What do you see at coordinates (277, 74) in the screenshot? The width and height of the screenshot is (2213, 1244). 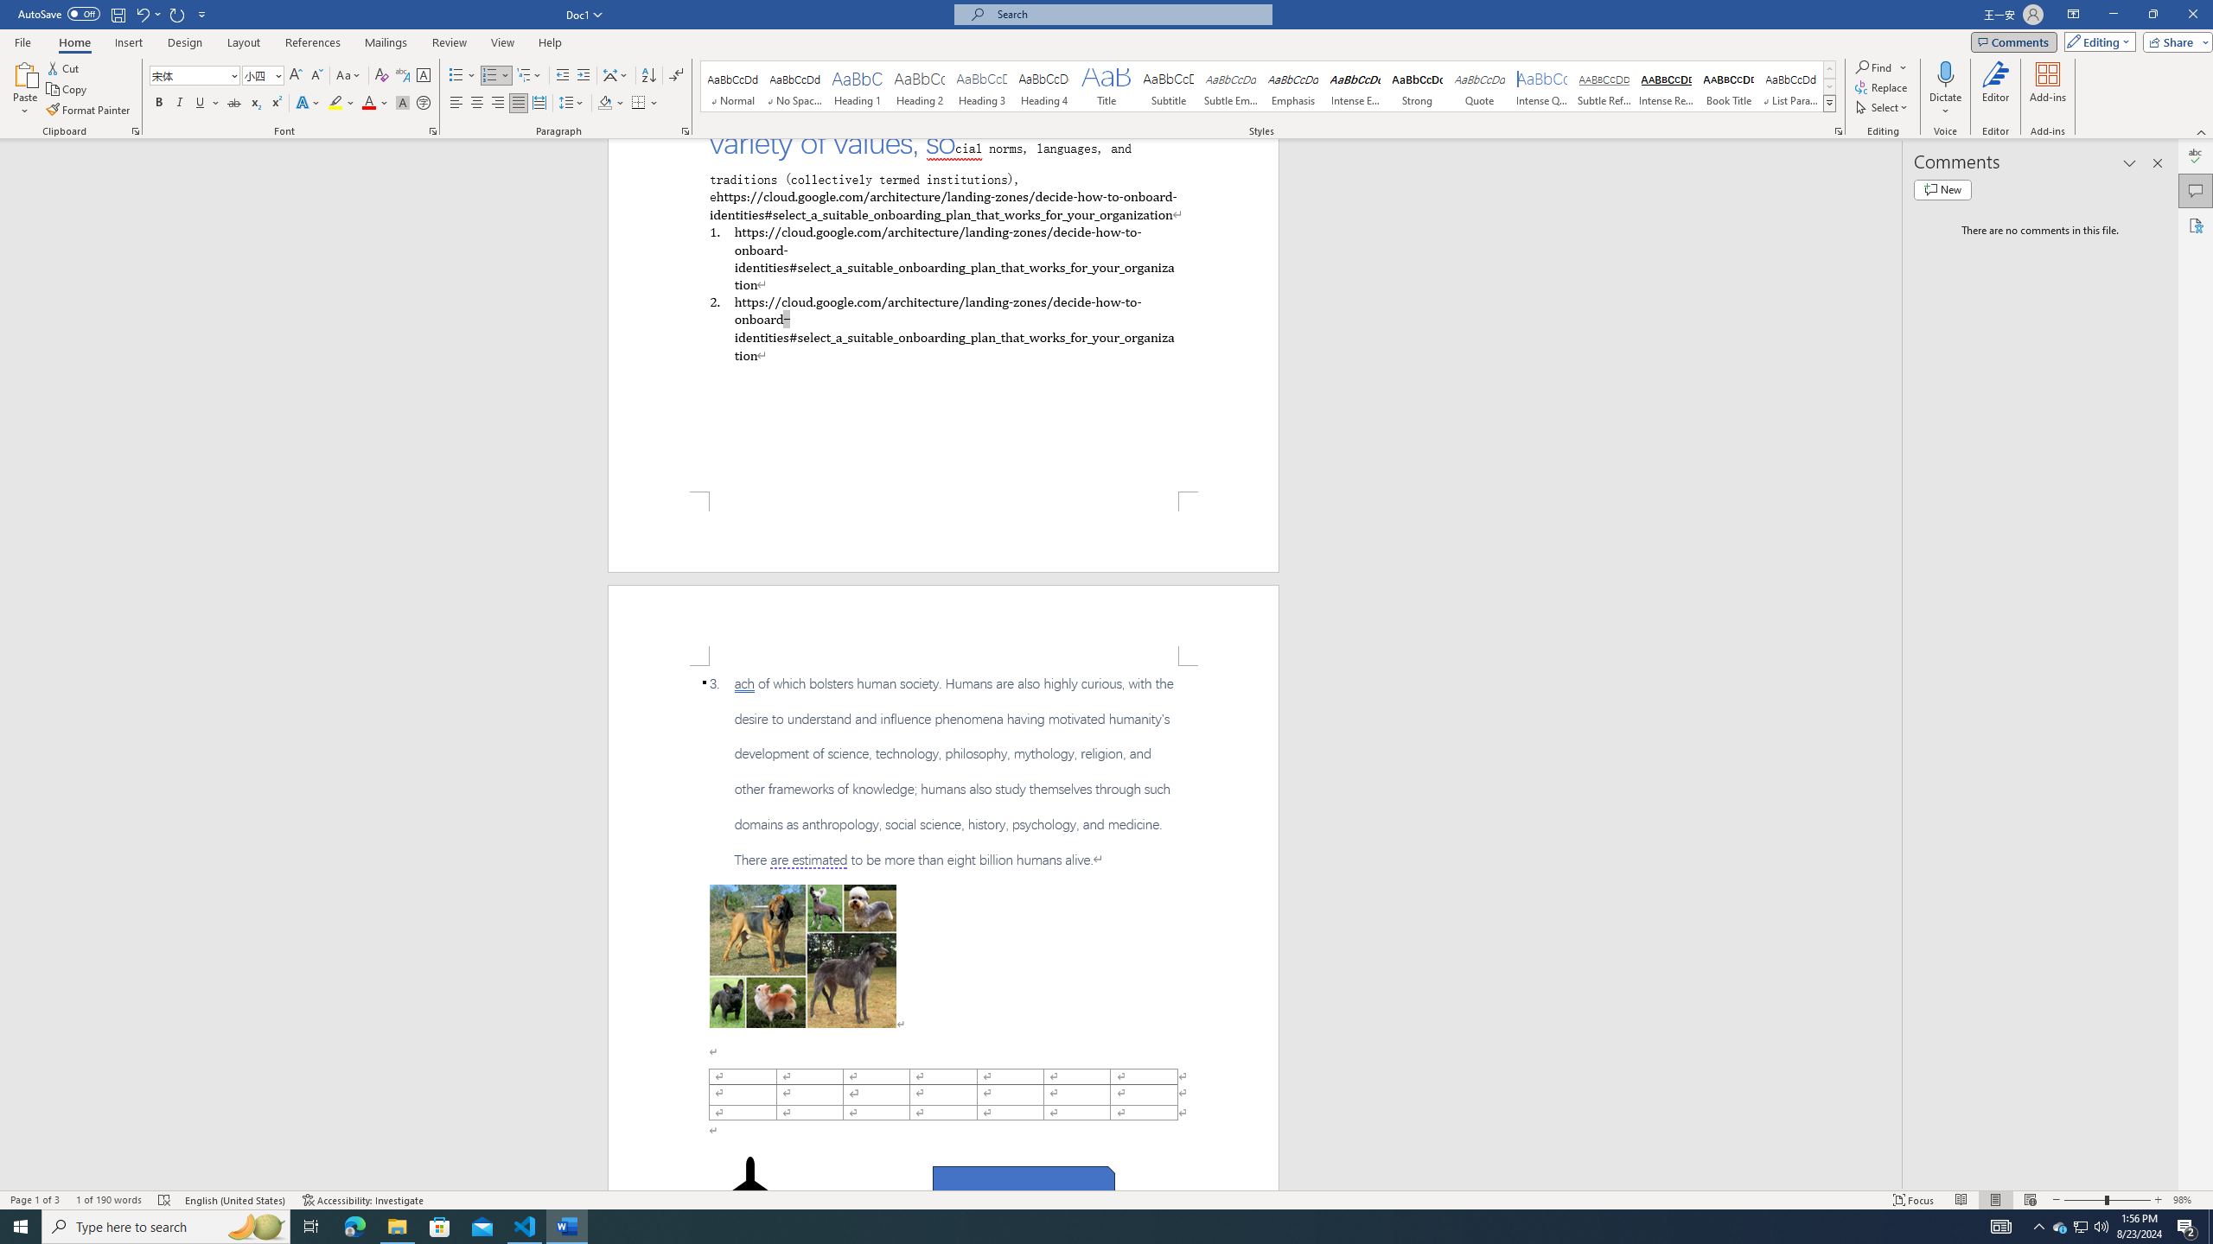 I see `Open` at bounding box center [277, 74].